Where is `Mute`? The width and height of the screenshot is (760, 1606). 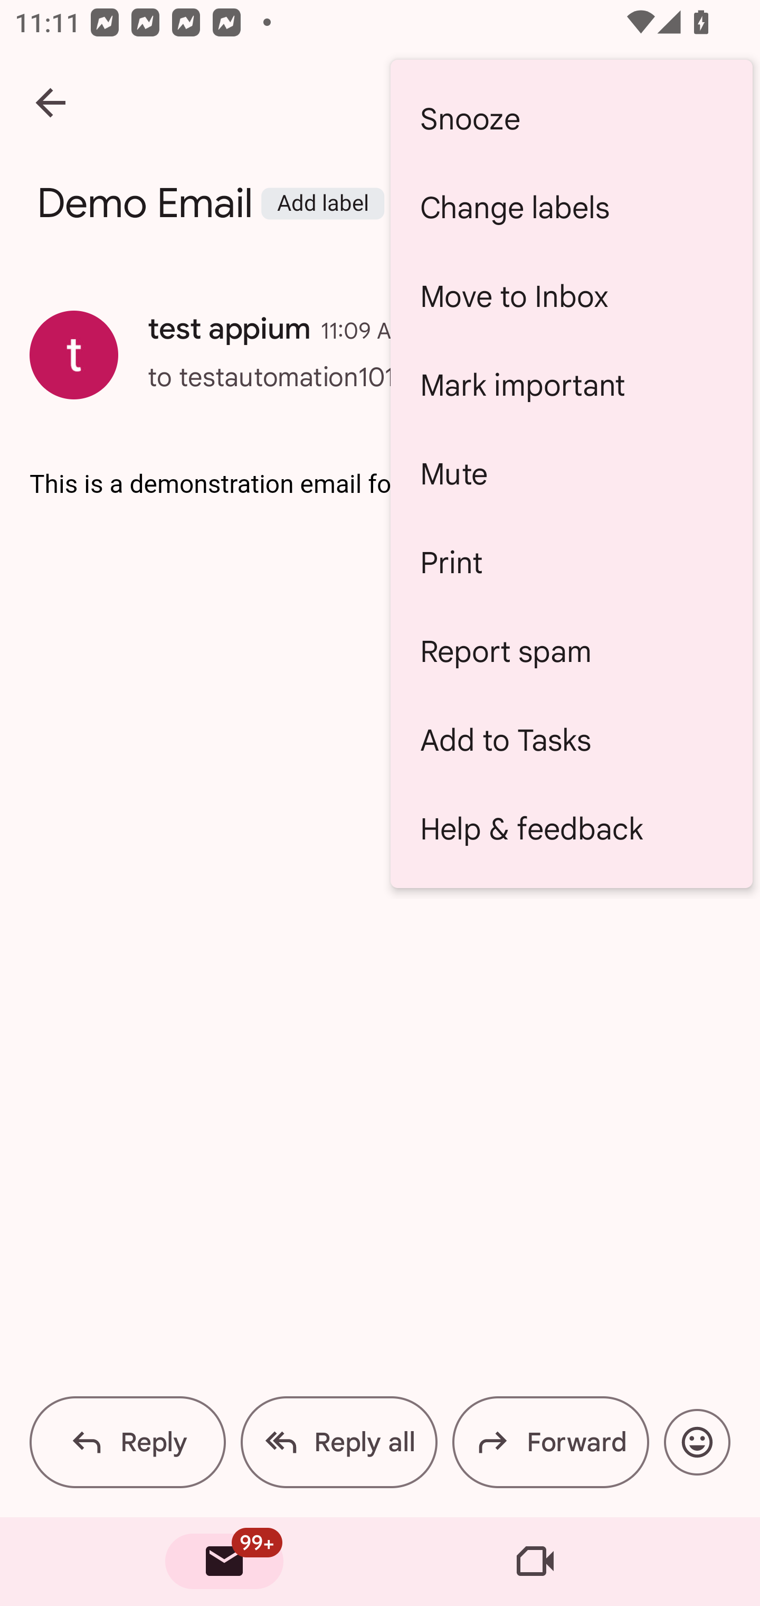
Mute is located at coordinates (571, 473).